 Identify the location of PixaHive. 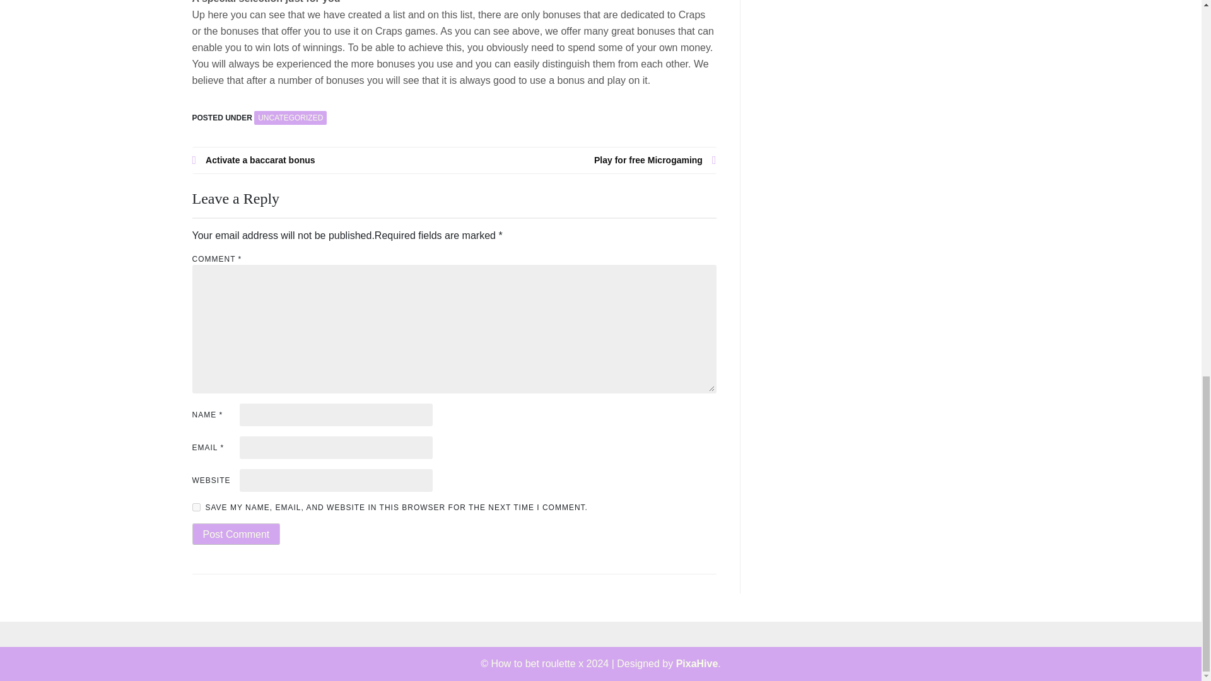
(696, 663).